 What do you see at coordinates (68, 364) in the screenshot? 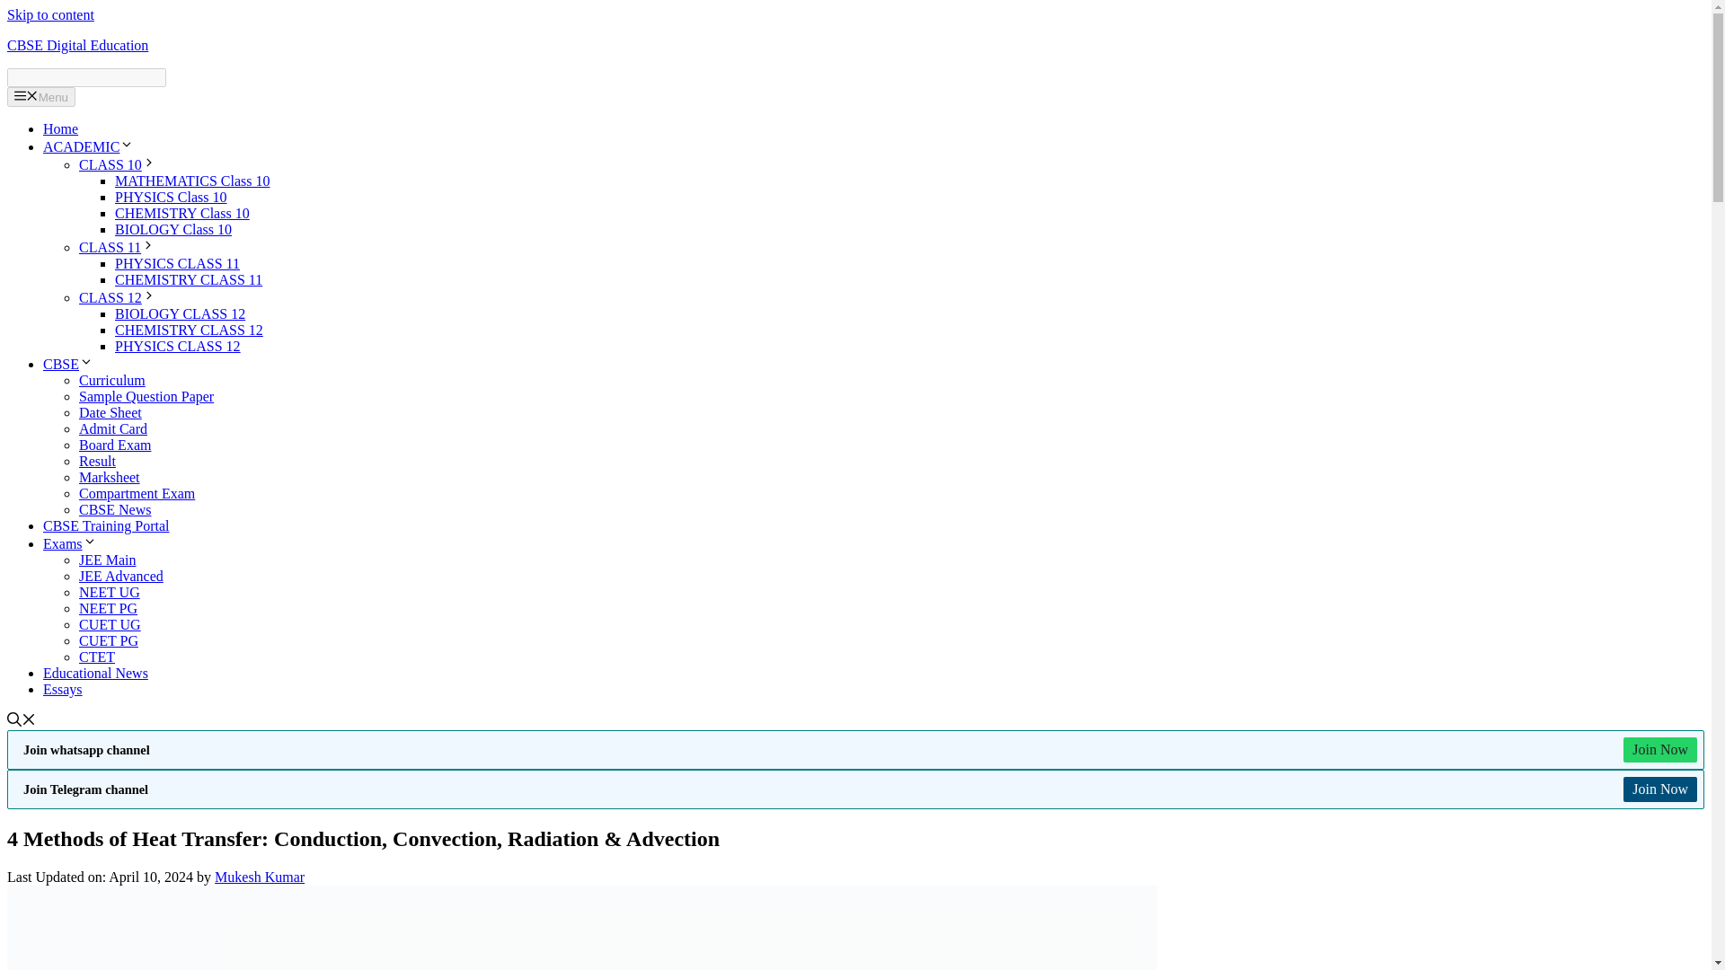
I see `CBSE` at bounding box center [68, 364].